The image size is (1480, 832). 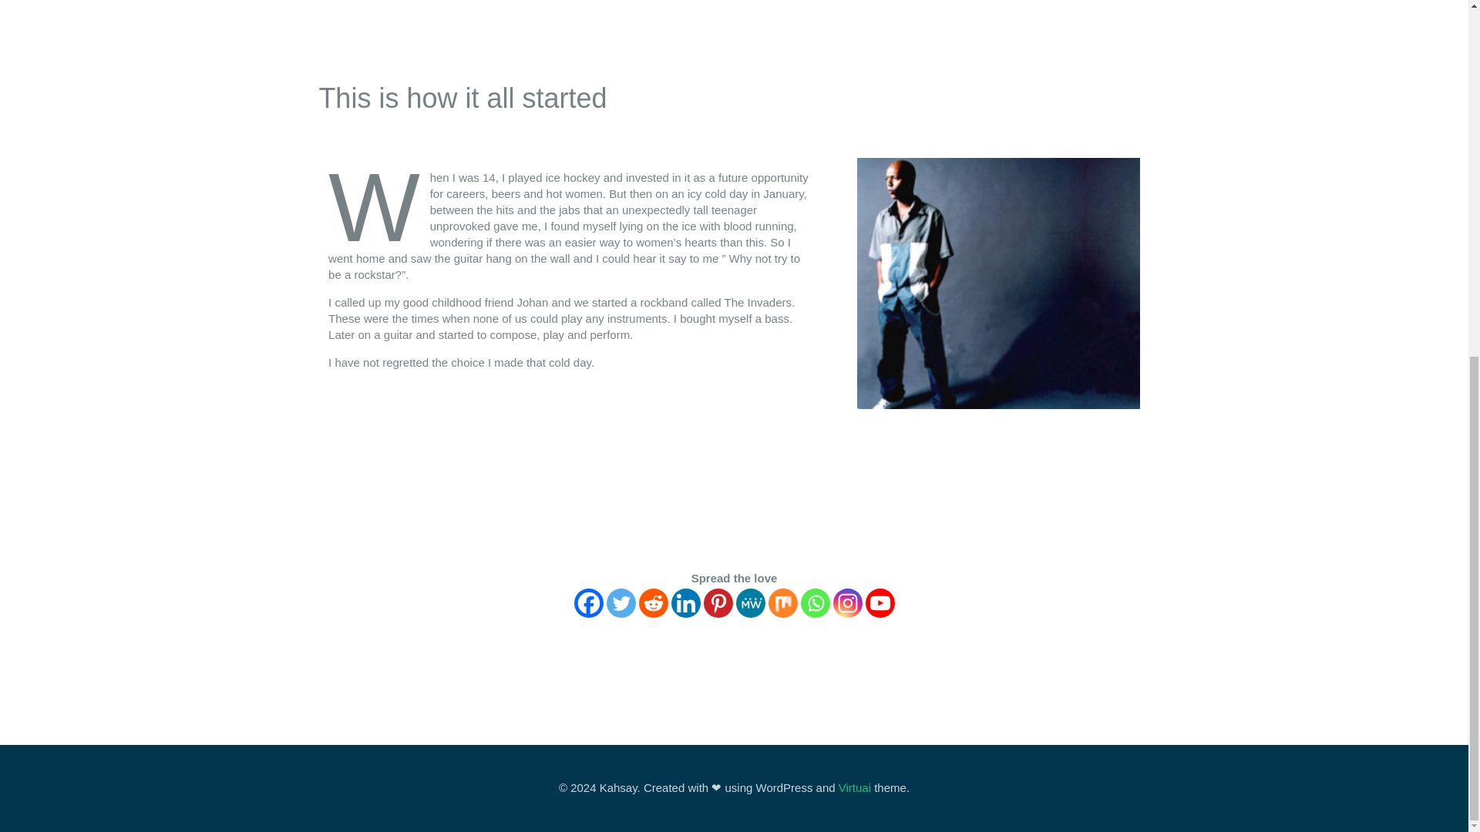 I want to click on Mix, so click(x=782, y=602).